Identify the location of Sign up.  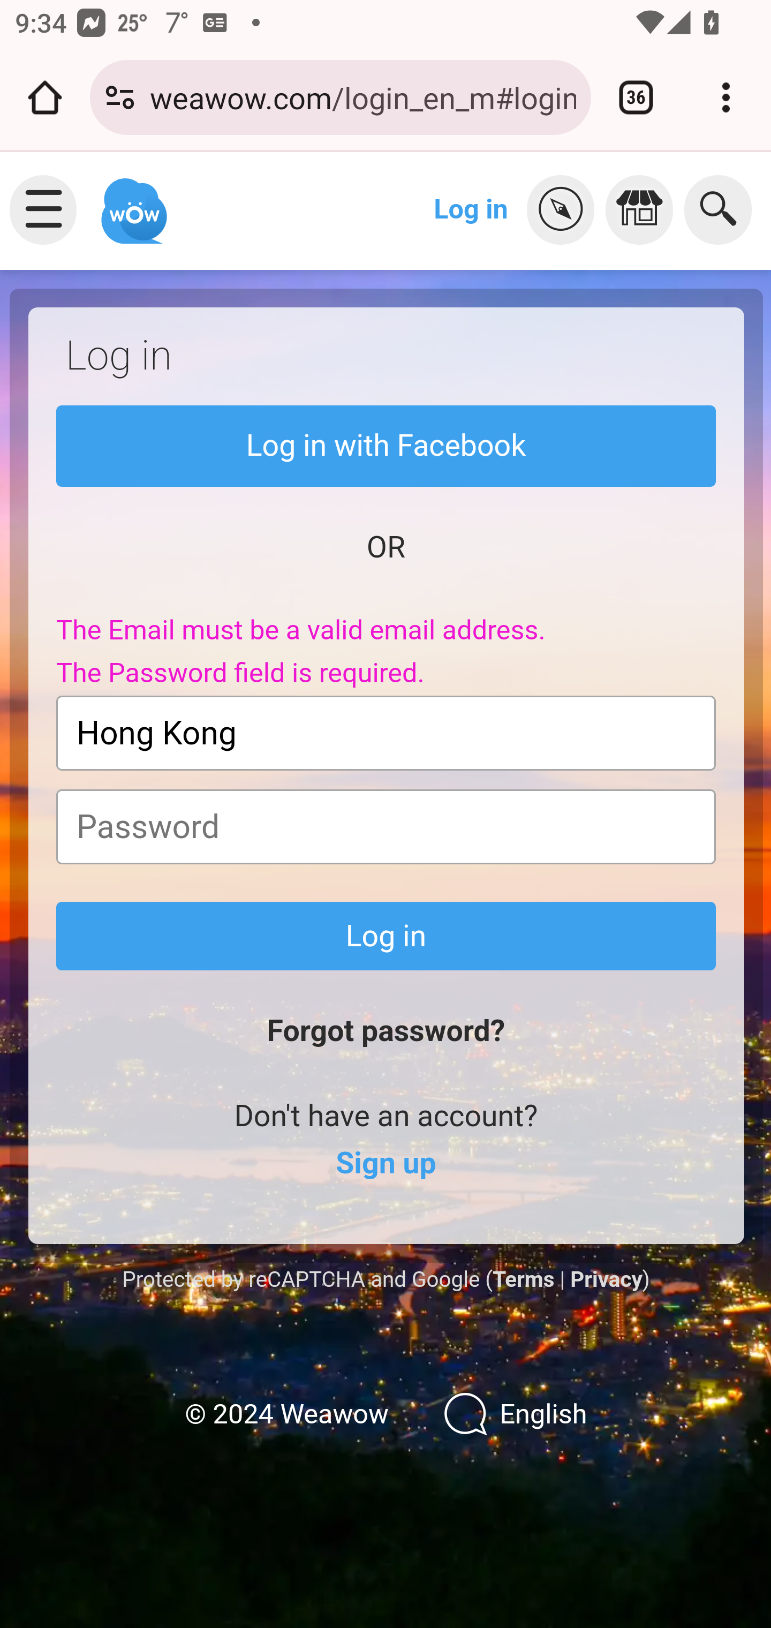
(385, 1164).